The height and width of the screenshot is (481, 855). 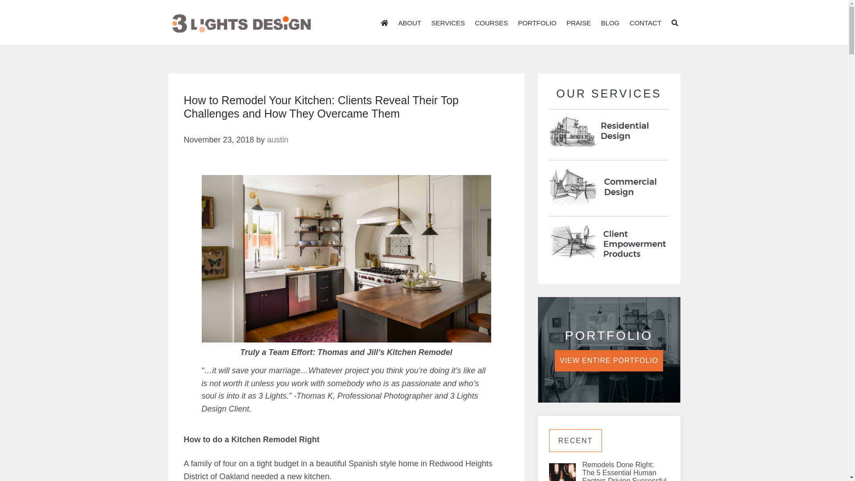 What do you see at coordinates (579, 23) in the screenshot?
I see `PRAISE` at bounding box center [579, 23].